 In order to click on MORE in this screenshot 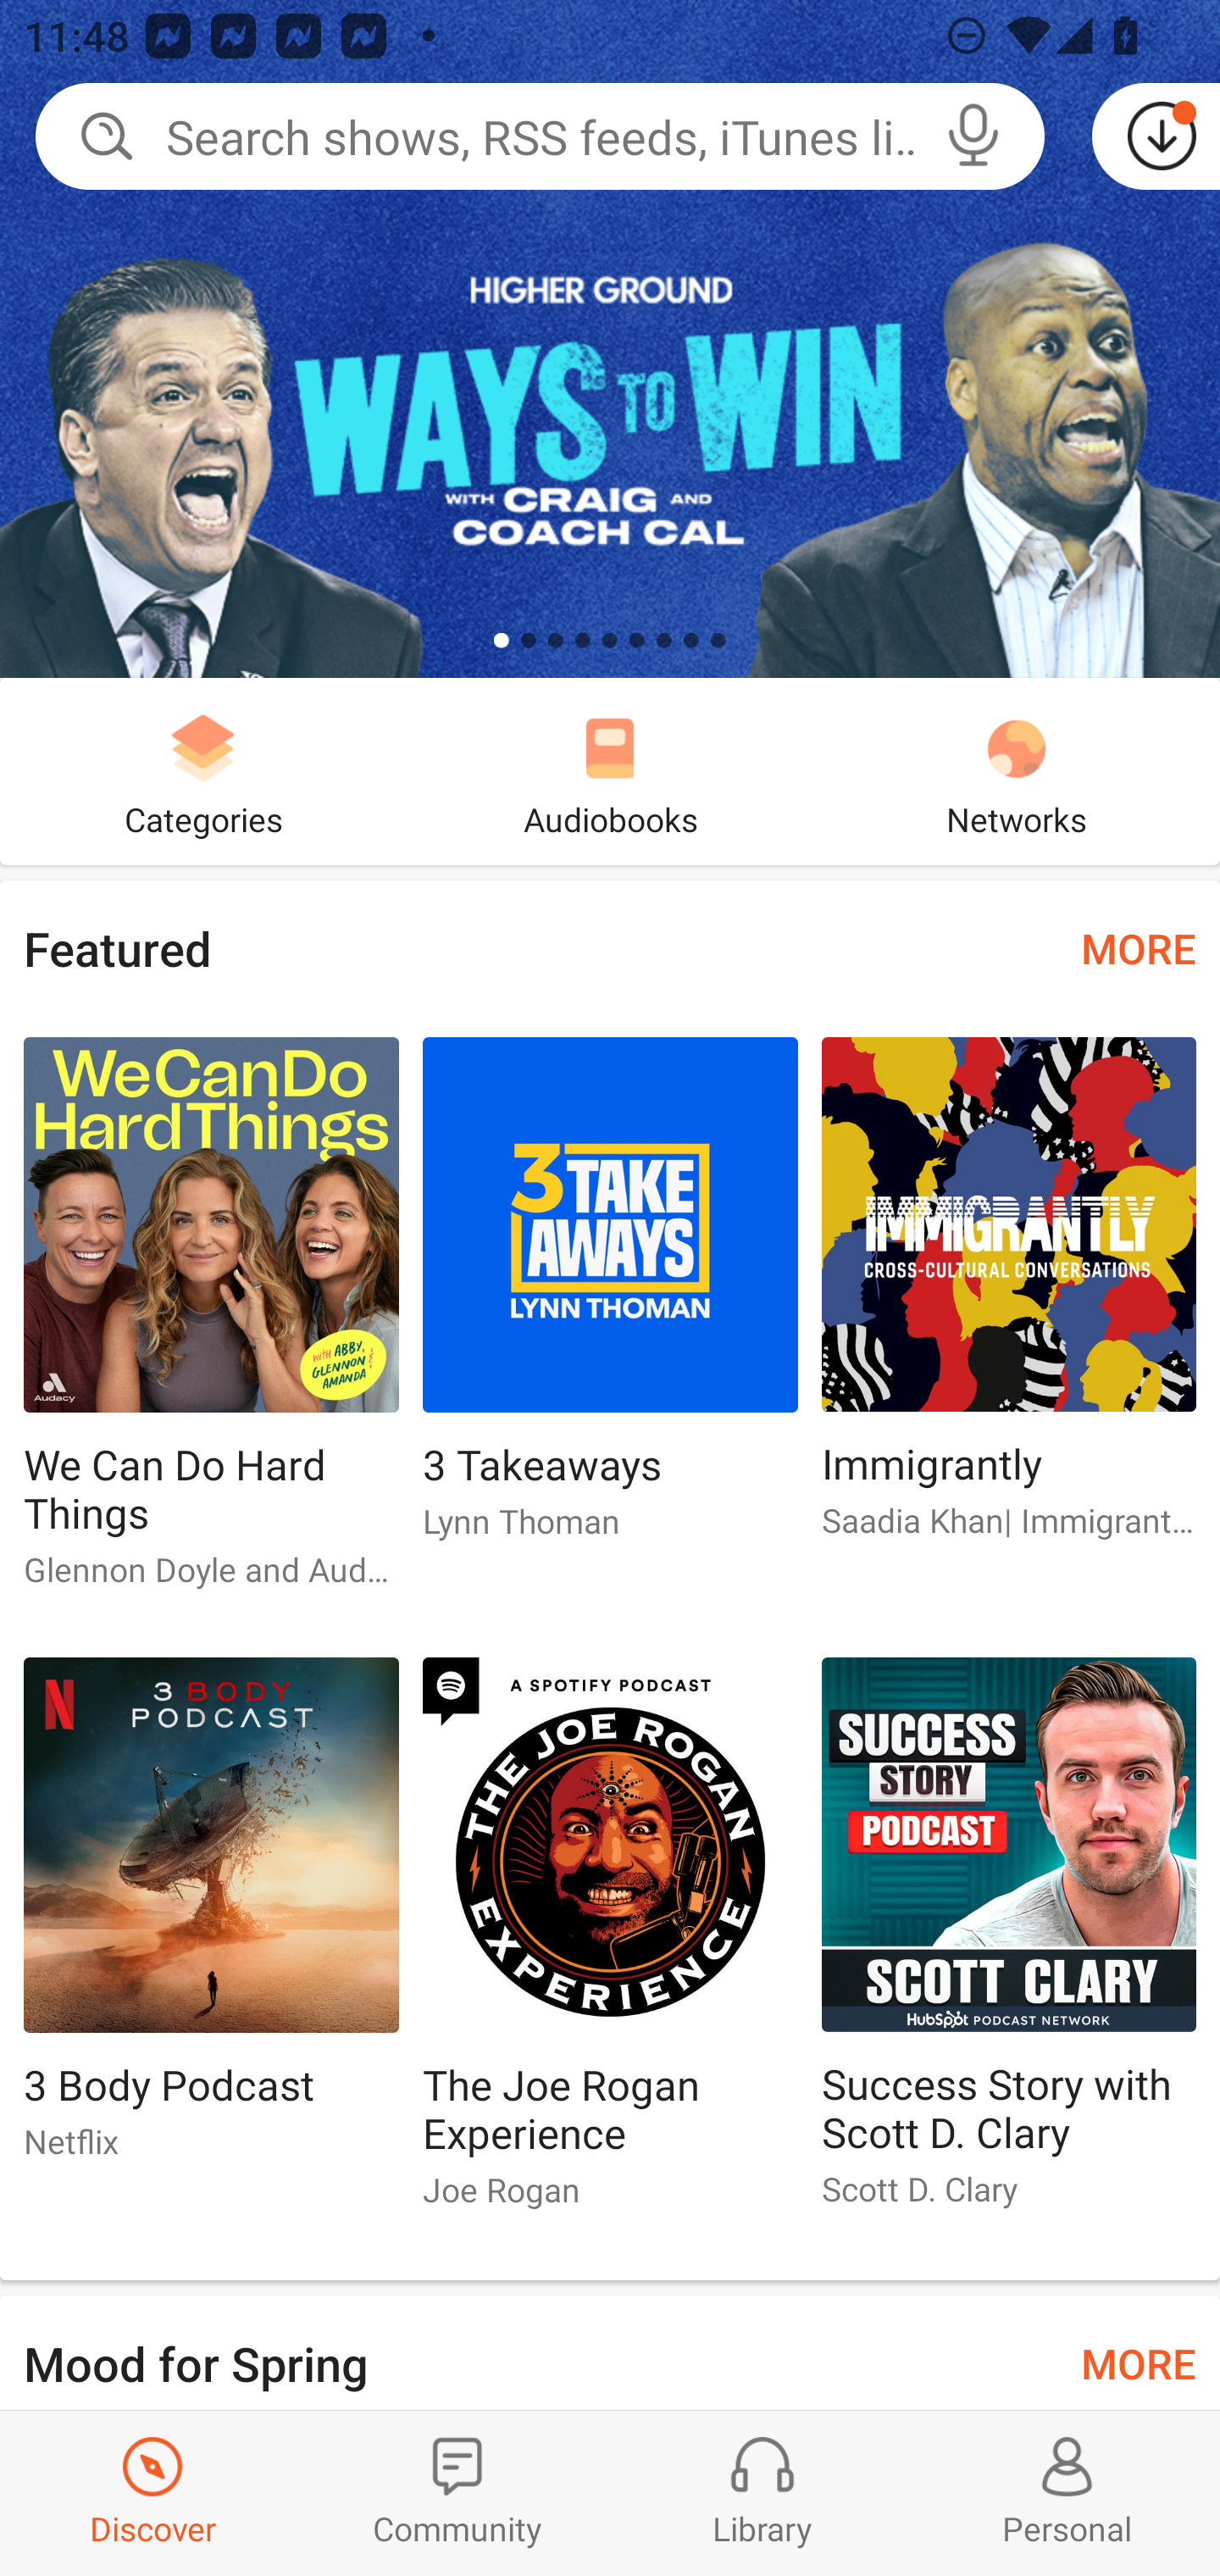, I will do `click(1139, 947)`.